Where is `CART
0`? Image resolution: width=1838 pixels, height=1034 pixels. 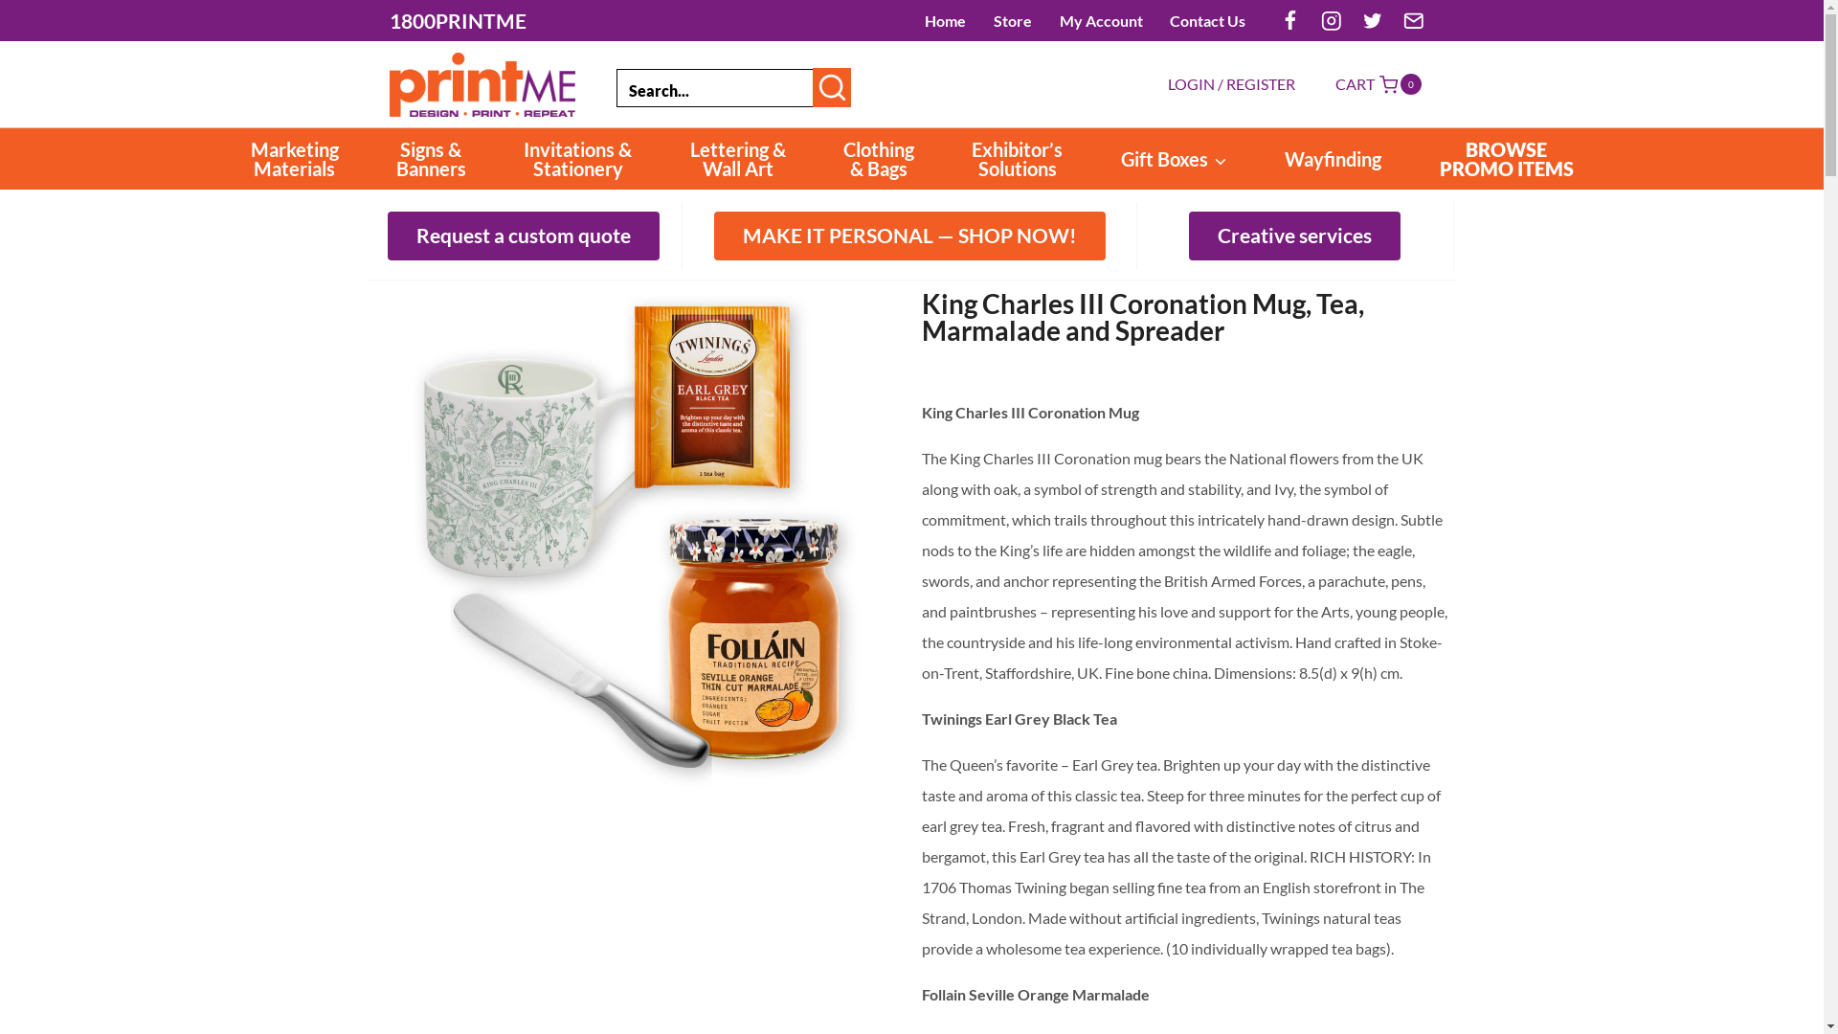 CART
0 is located at coordinates (1377, 84).